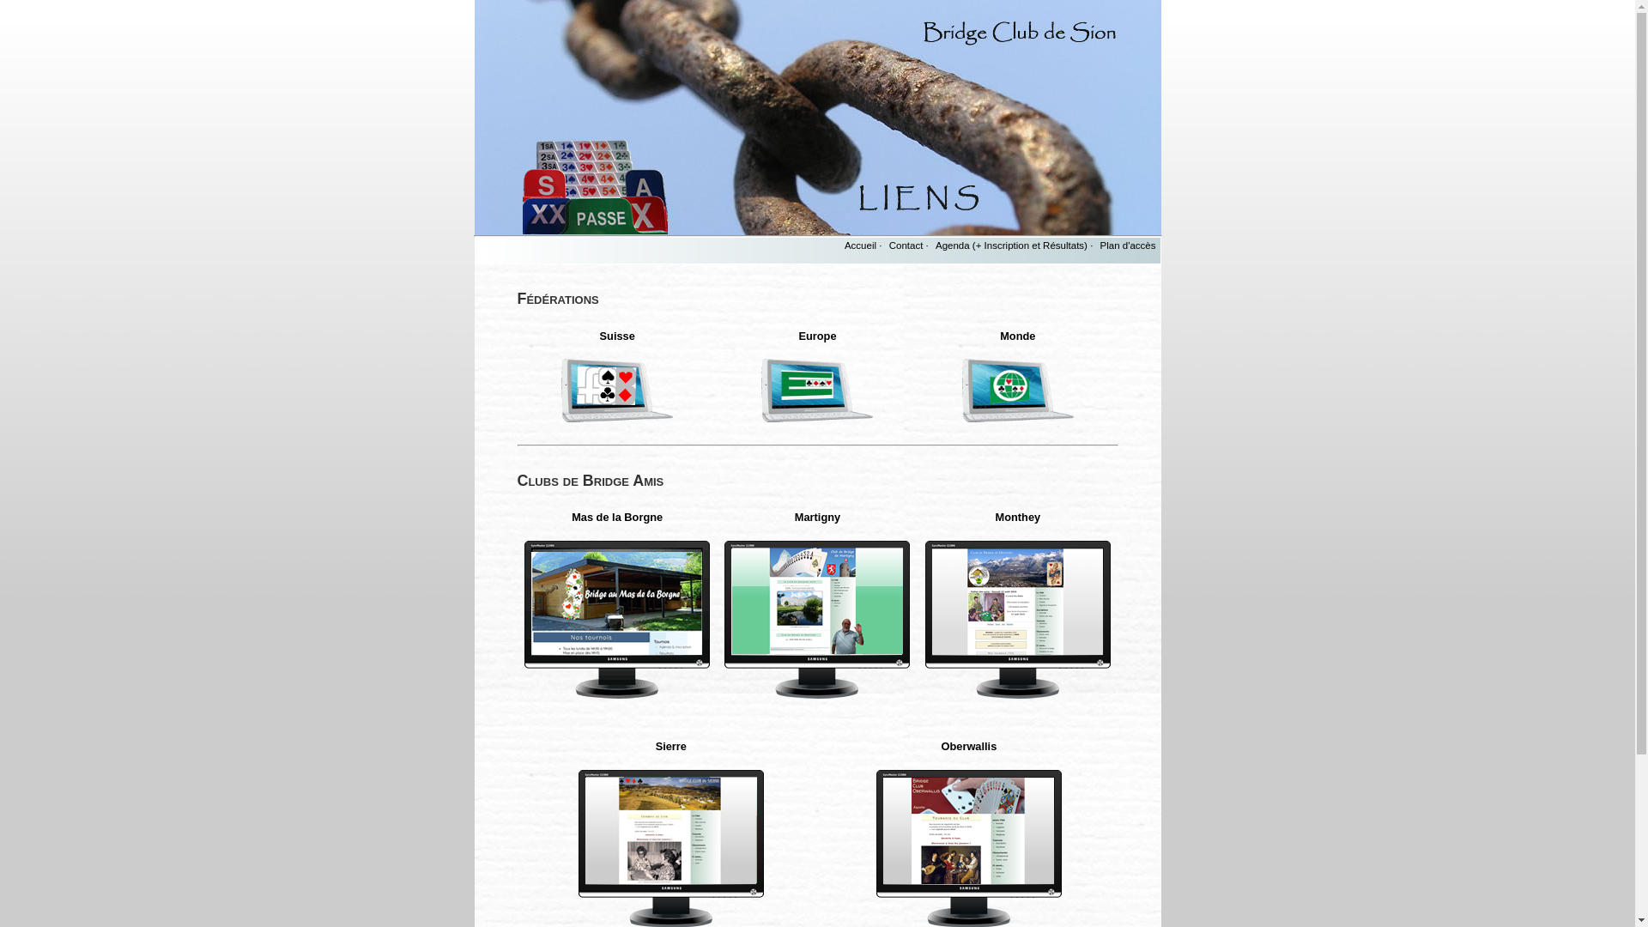  I want to click on Oberwallis, so click(970, 747).